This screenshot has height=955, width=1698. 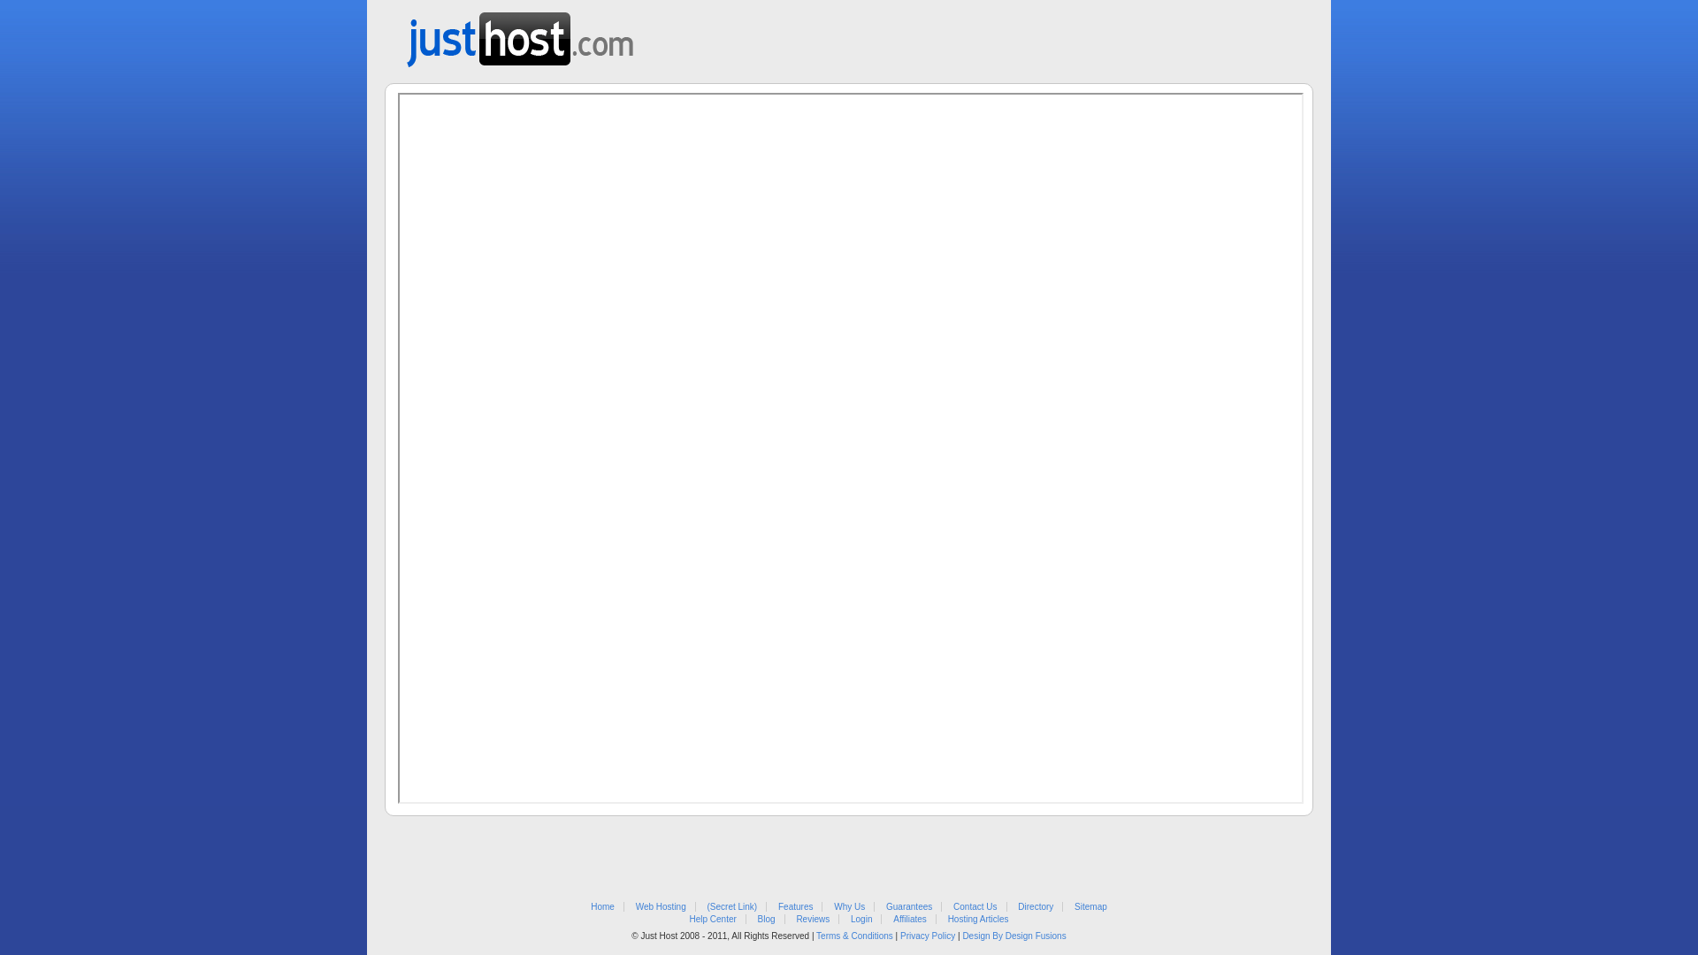 What do you see at coordinates (861, 920) in the screenshot?
I see `Login` at bounding box center [861, 920].